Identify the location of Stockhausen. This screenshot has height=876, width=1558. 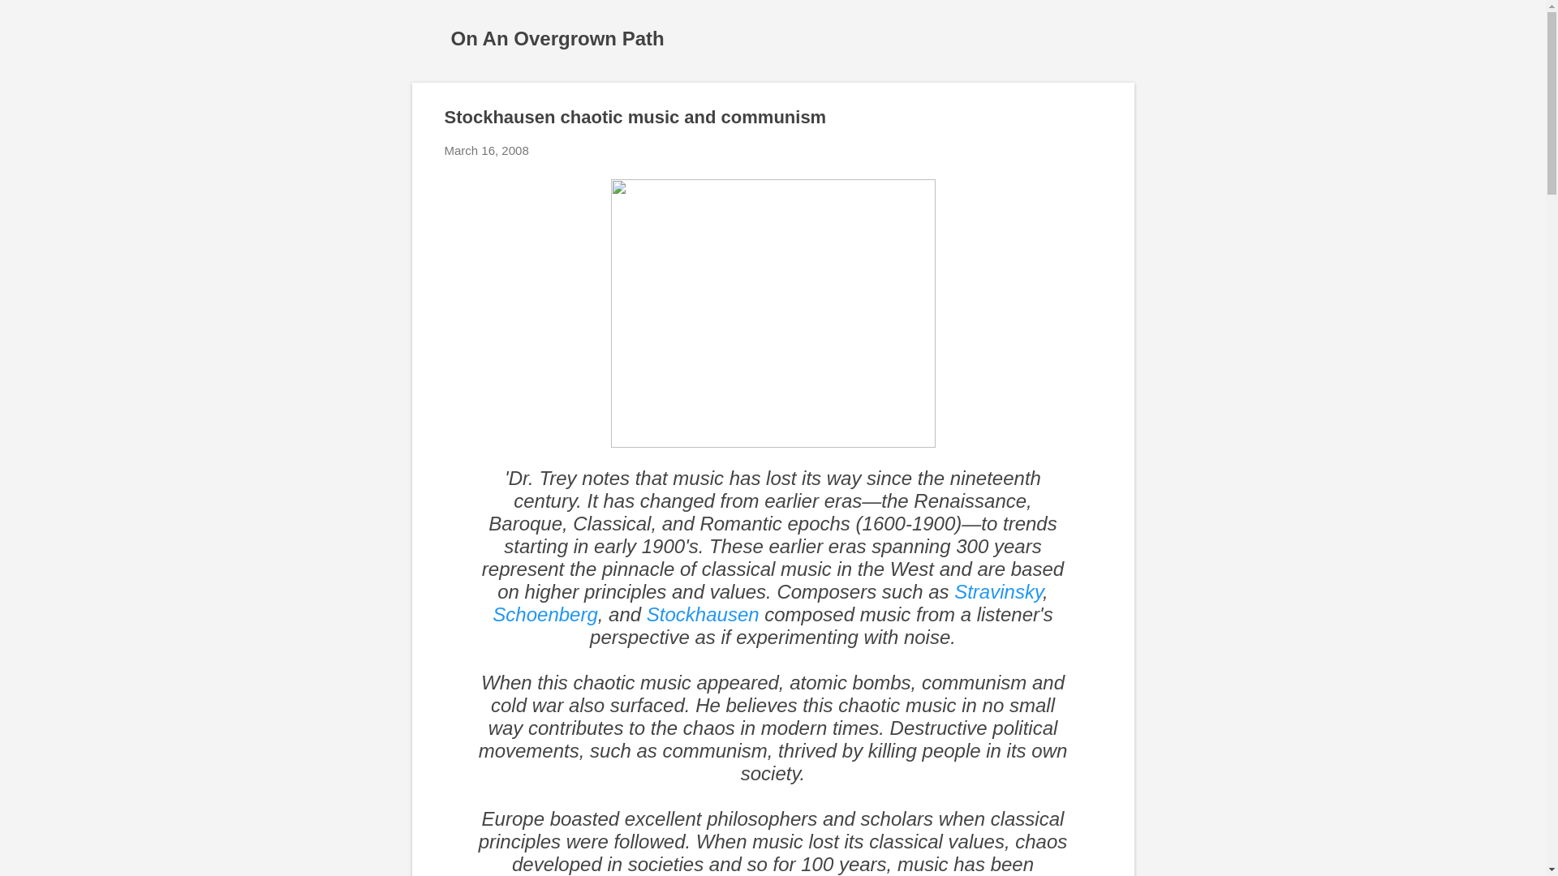
(703, 615).